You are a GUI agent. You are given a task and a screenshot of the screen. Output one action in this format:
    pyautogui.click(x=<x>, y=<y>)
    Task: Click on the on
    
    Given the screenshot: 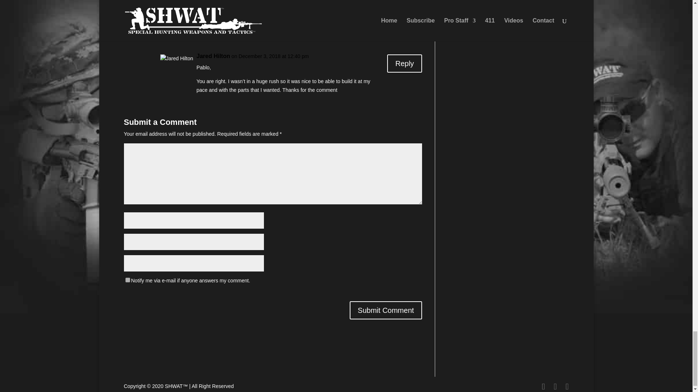 What is the action you would take?
    pyautogui.click(x=127, y=279)
    